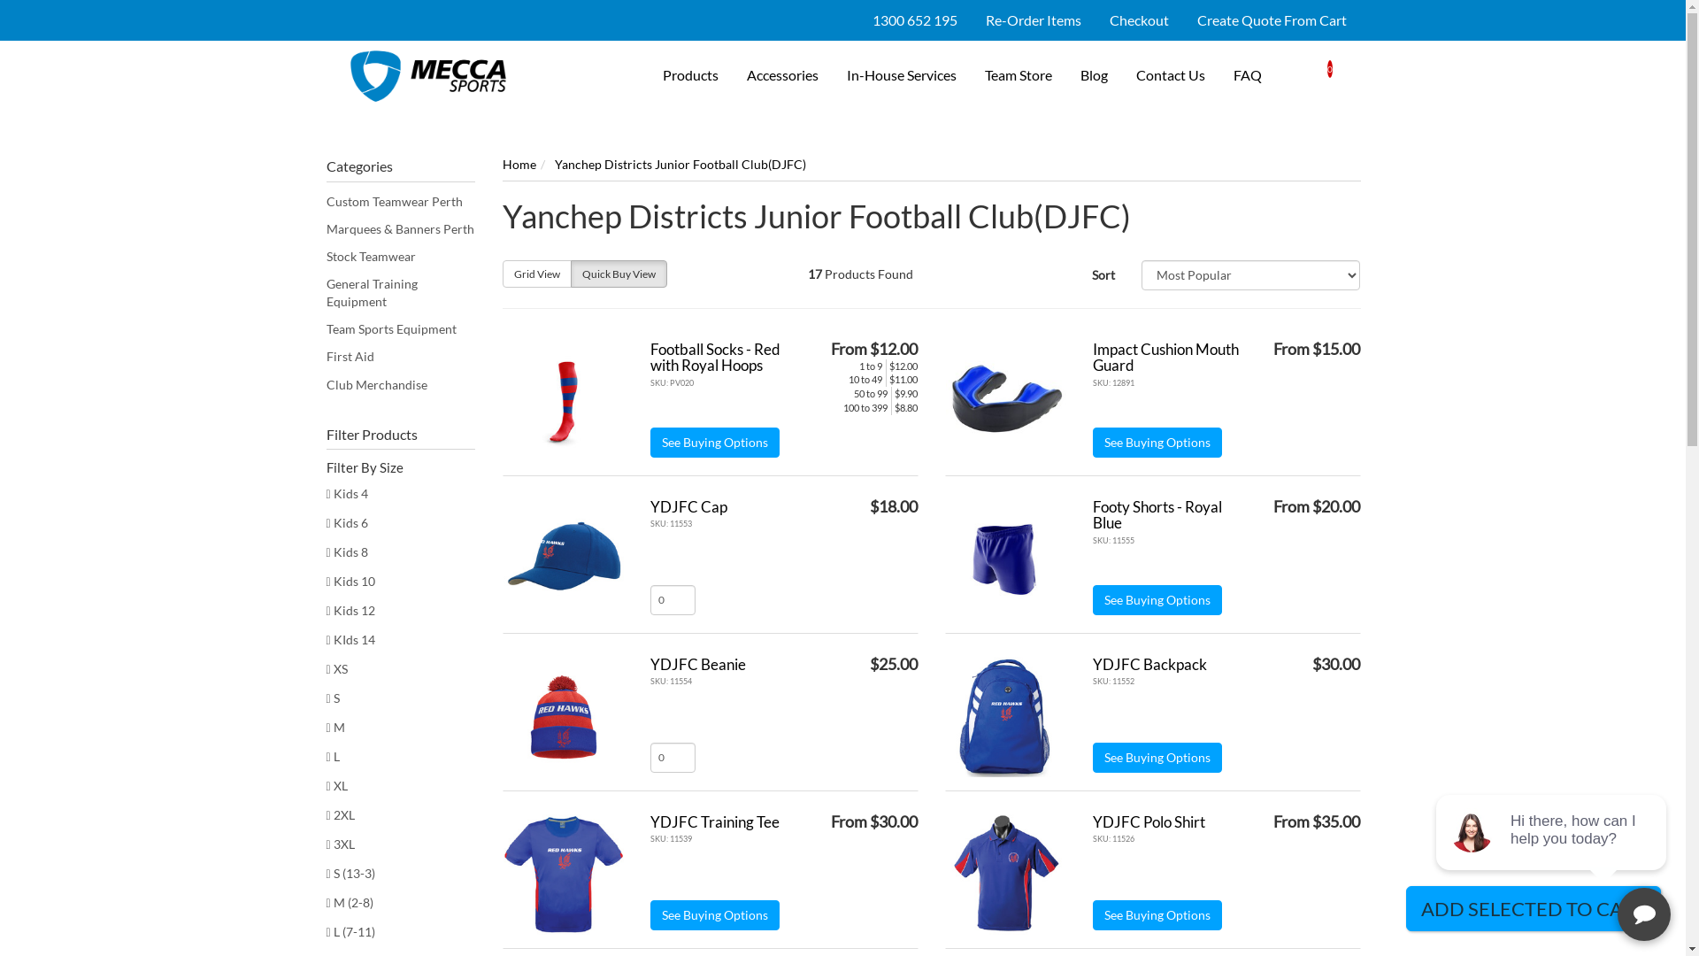 The width and height of the screenshot is (1699, 956). I want to click on Mecca Sports, so click(428, 76).